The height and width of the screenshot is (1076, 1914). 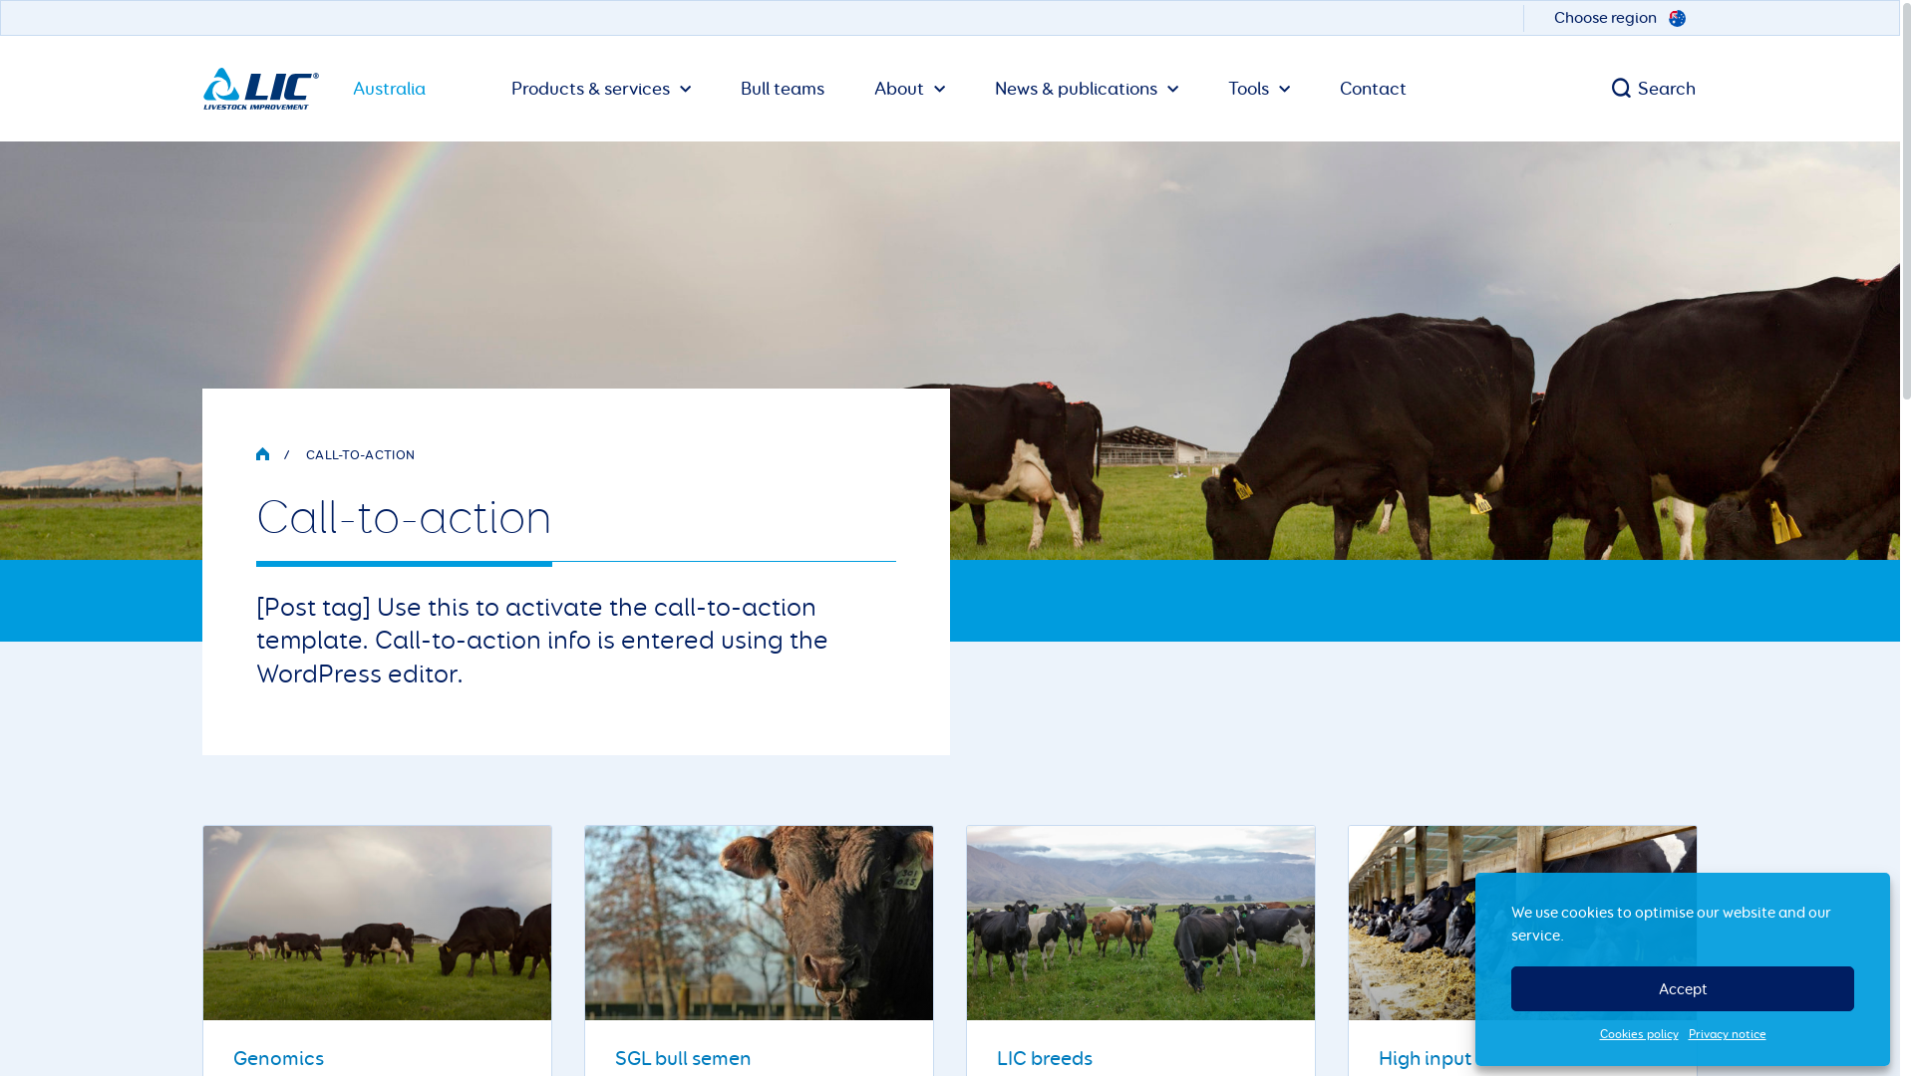 What do you see at coordinates (601, 89) in the screenshot?
I see `Products & services` at bounding box center [601, 89].